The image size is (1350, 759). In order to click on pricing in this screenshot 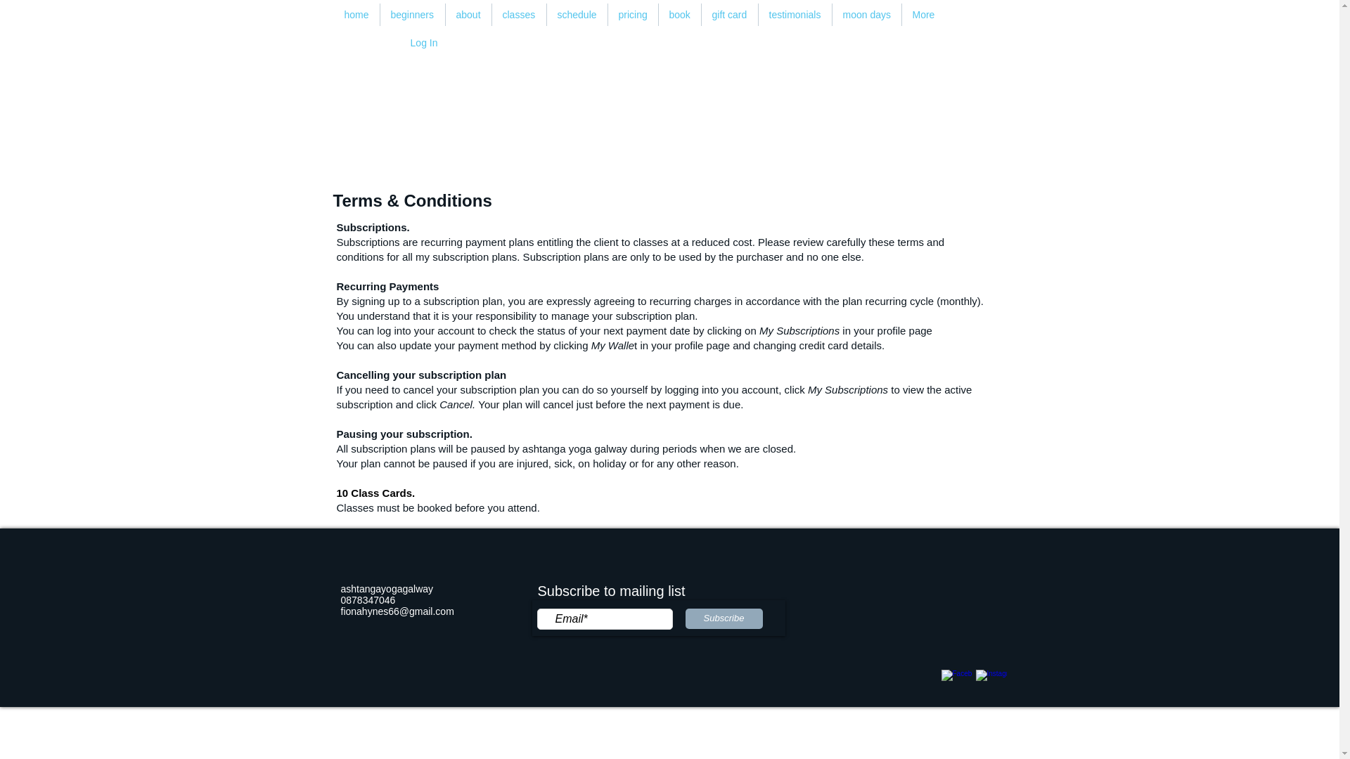, I will do `click(633, 14)`.